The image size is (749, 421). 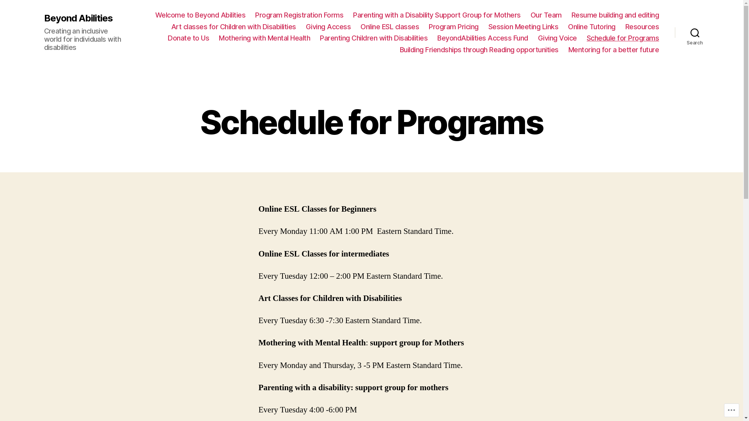 I want to click on Online Tutoring, so click(x=592, y=27).